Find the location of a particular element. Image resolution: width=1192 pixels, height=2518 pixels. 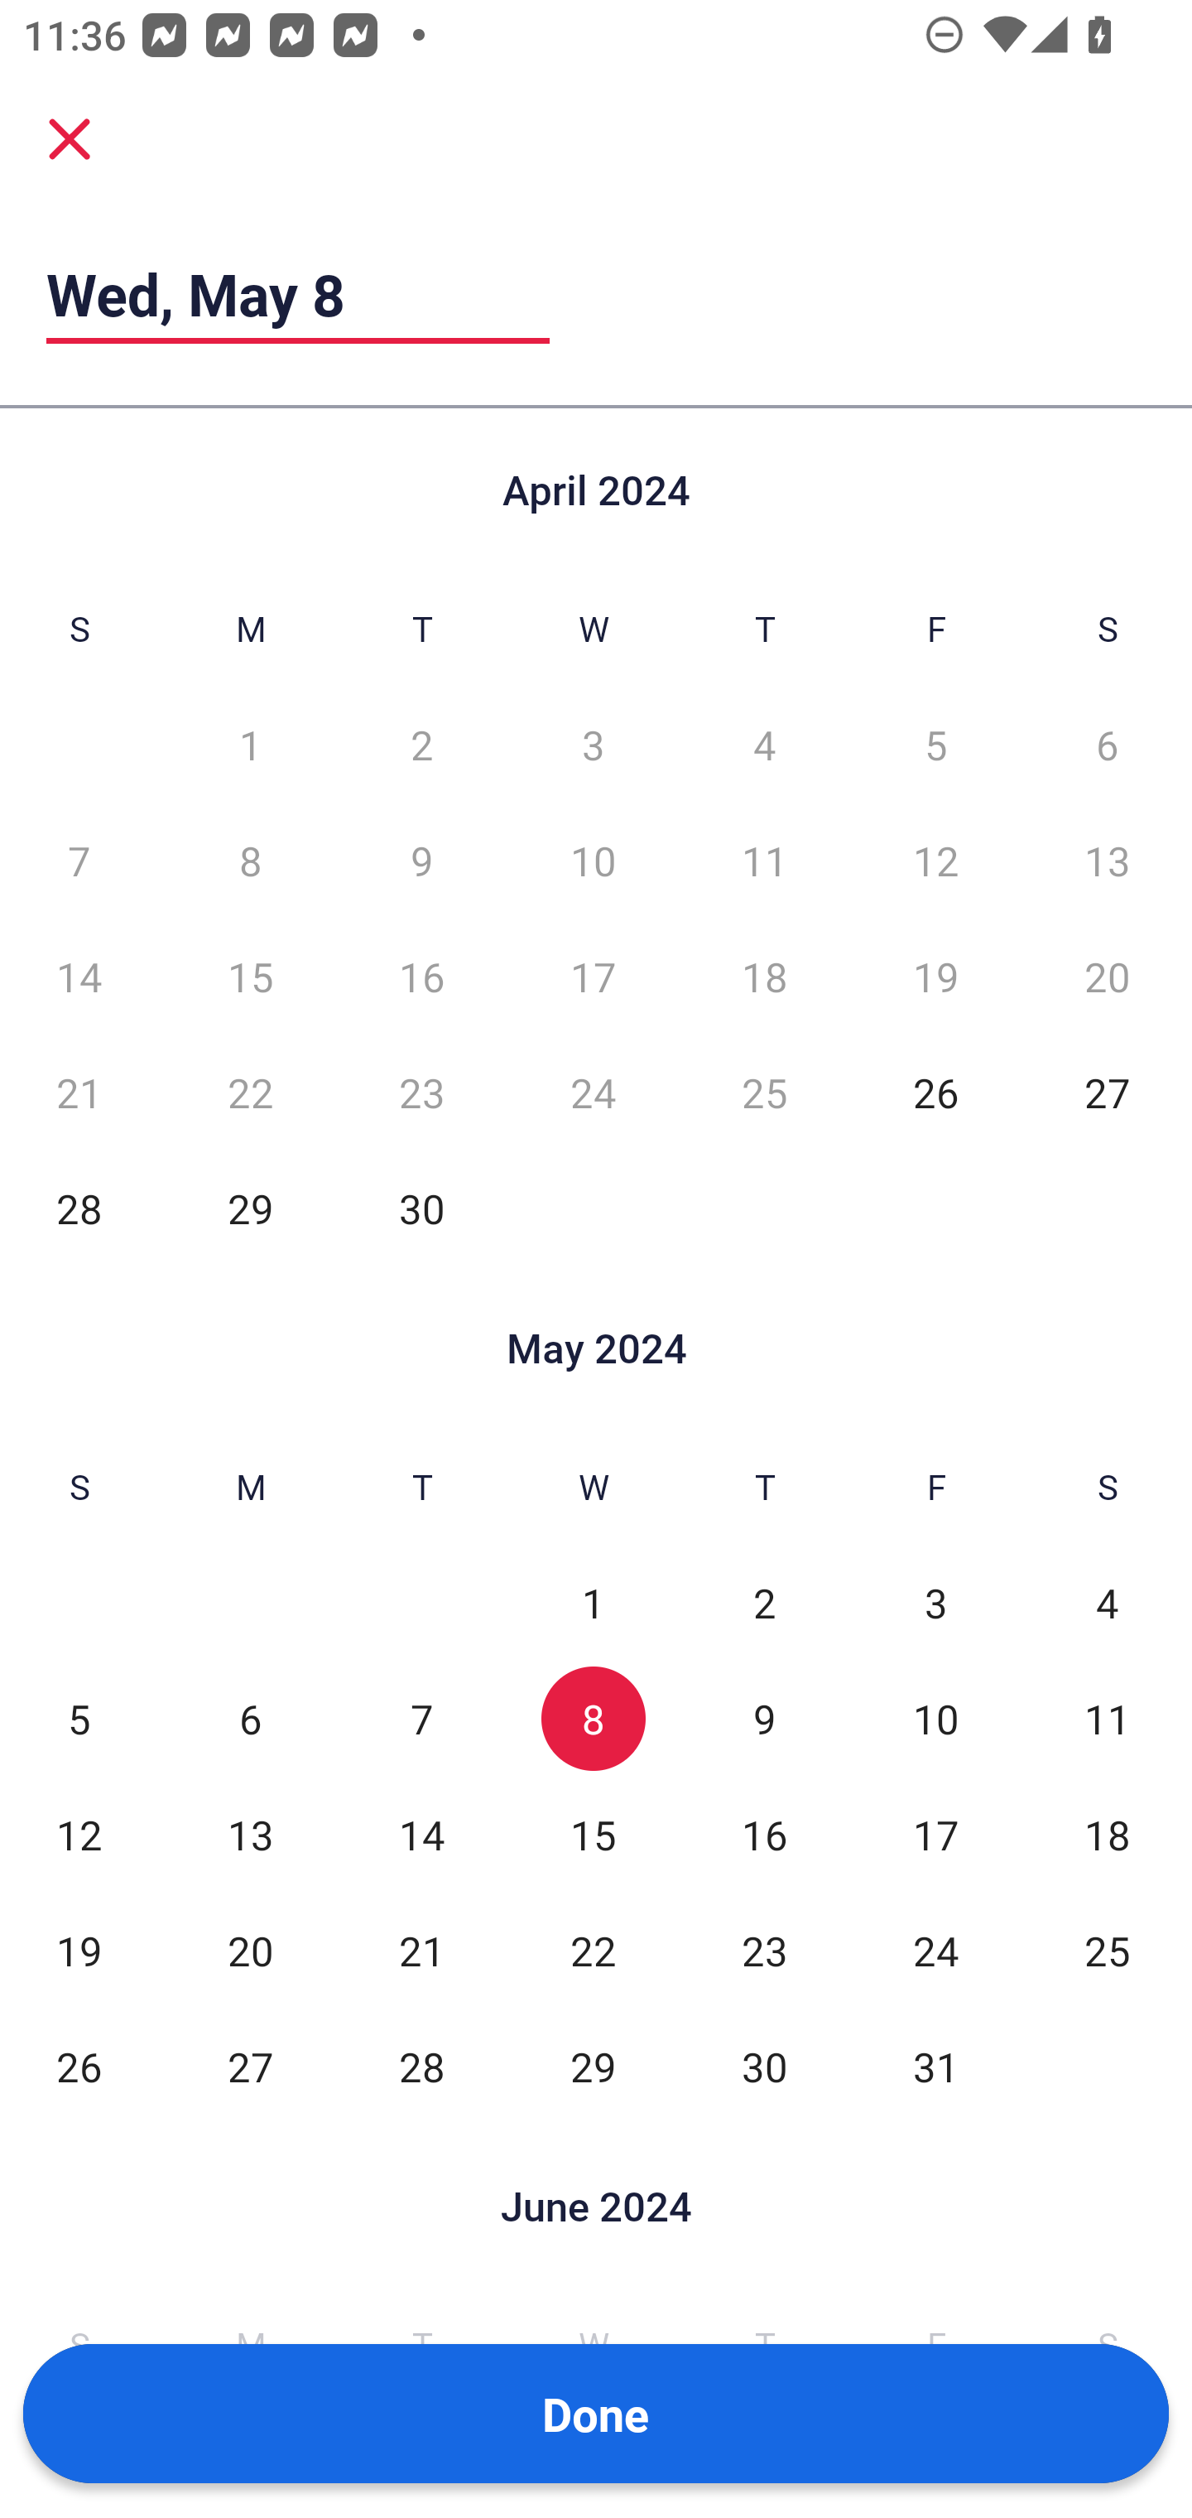

15 Wed, May 15, Not Selected is located at coordinates (593, 1835).